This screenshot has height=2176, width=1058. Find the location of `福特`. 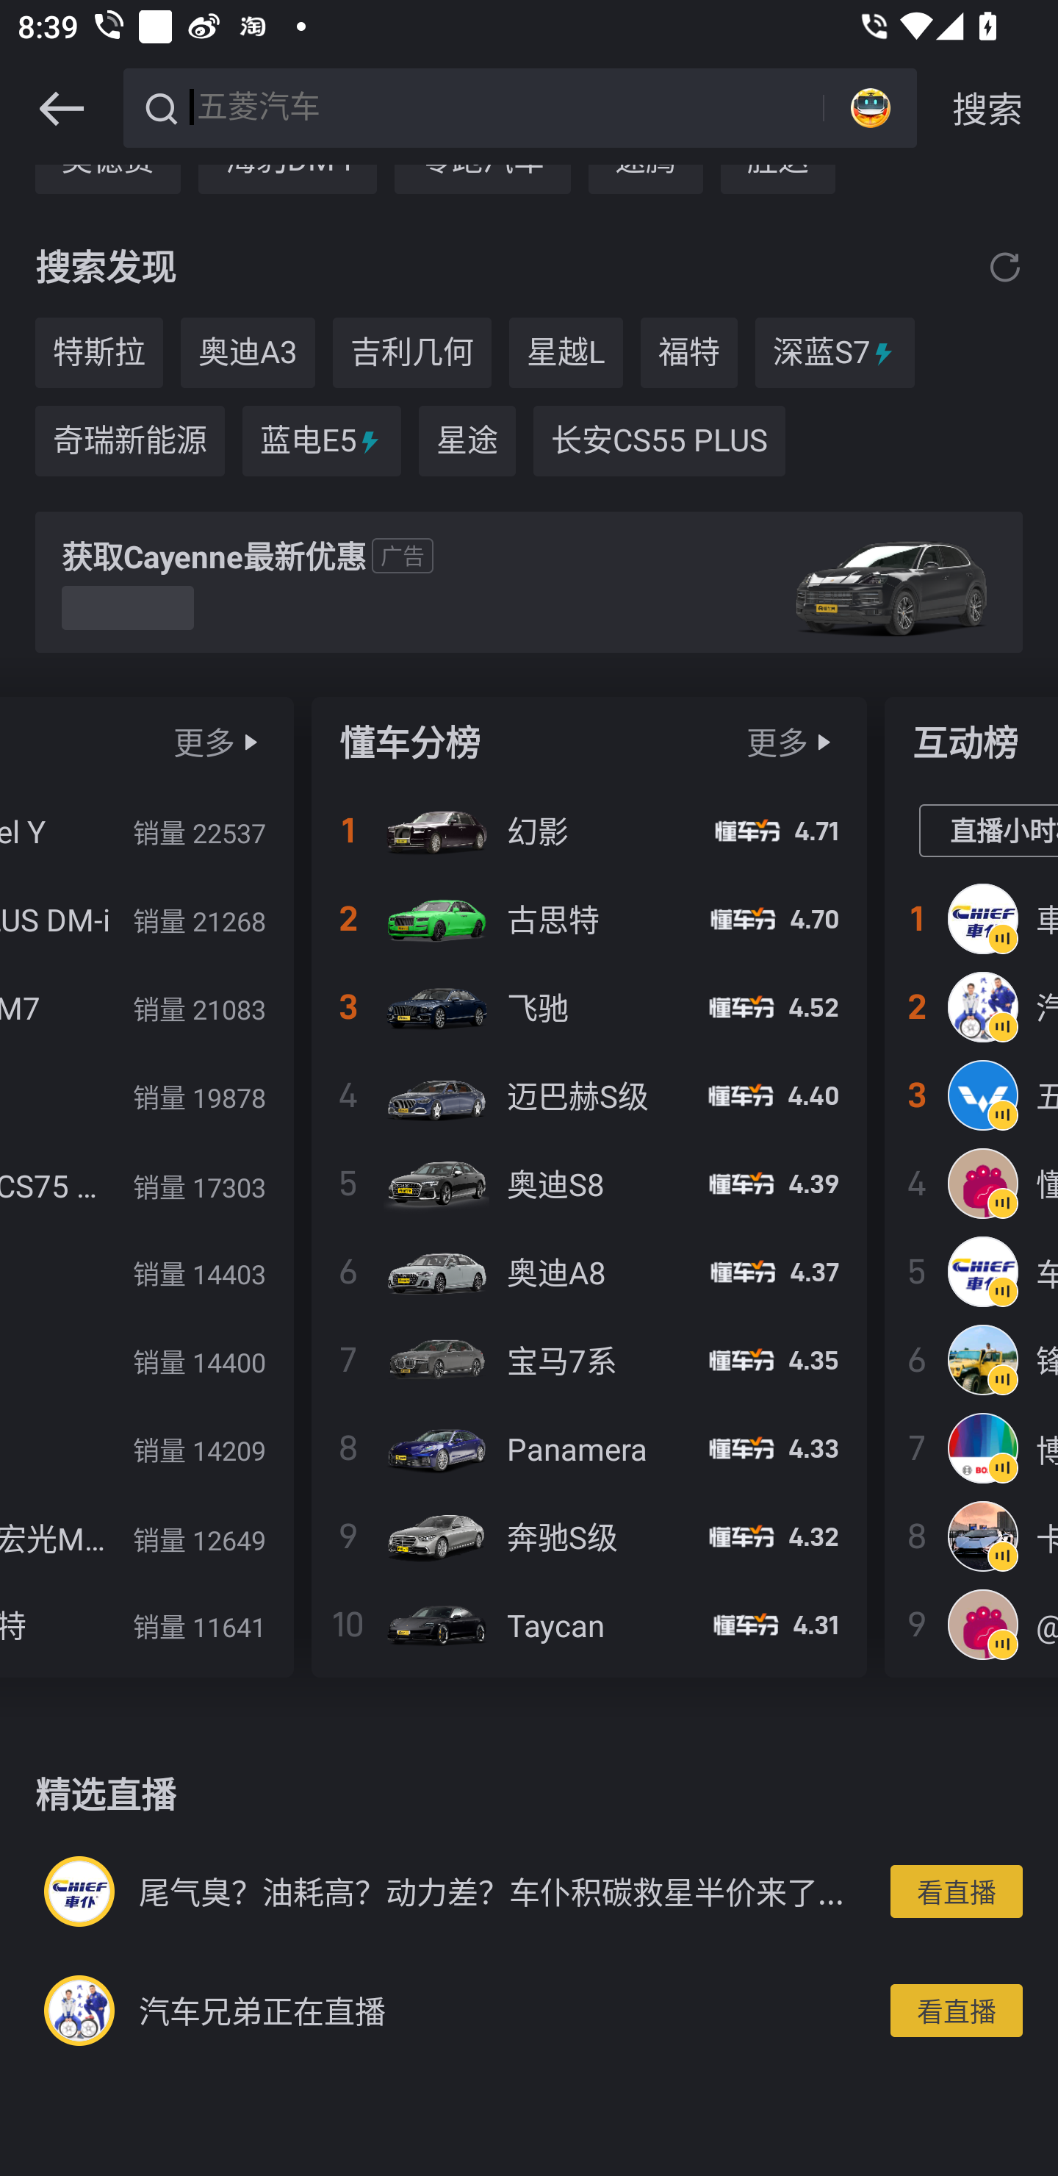

福特 is located at coordinates (689, 352).